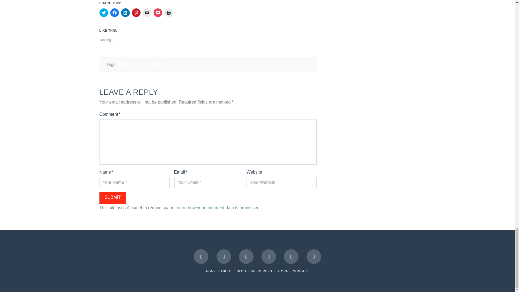 This screenshot has width=519, height=292. Describe the element at coordinates (136, 12) in the screenshot. I see `Click to share on Pinterest` at that location.